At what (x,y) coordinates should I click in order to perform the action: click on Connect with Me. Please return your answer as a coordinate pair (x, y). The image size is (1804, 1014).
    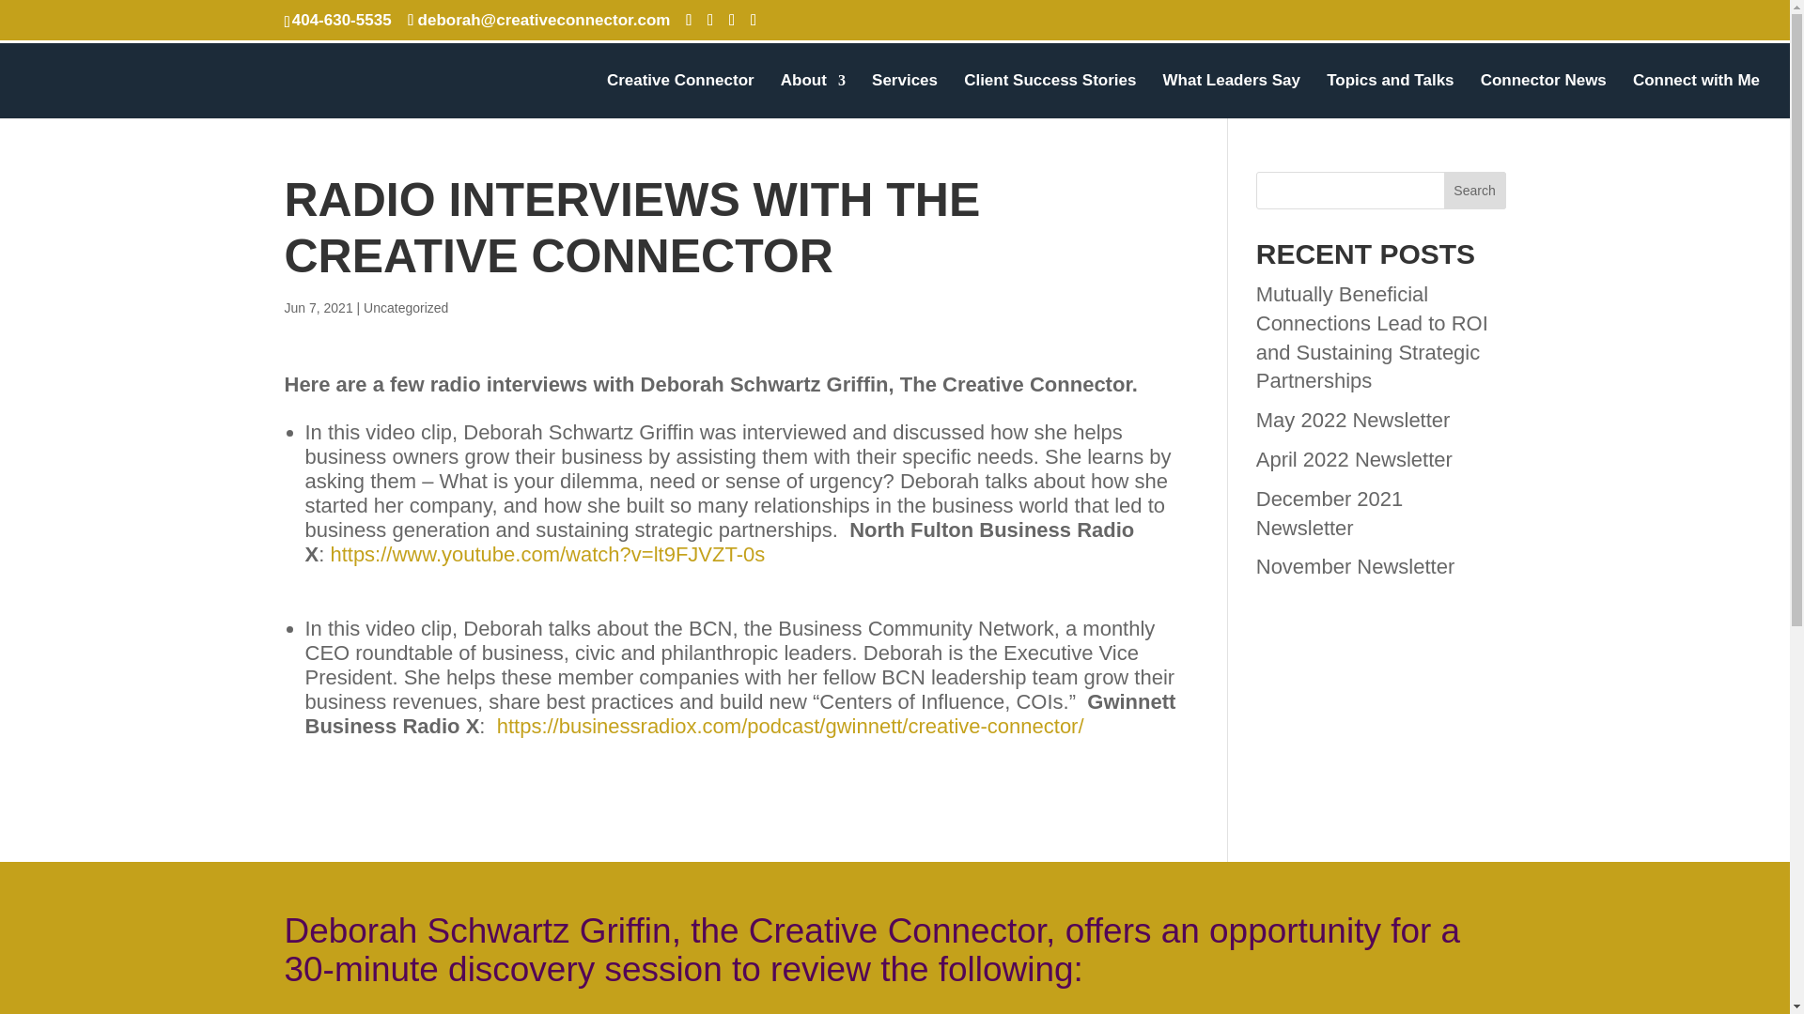
    Looking at the image, I should click on (1696, 95).